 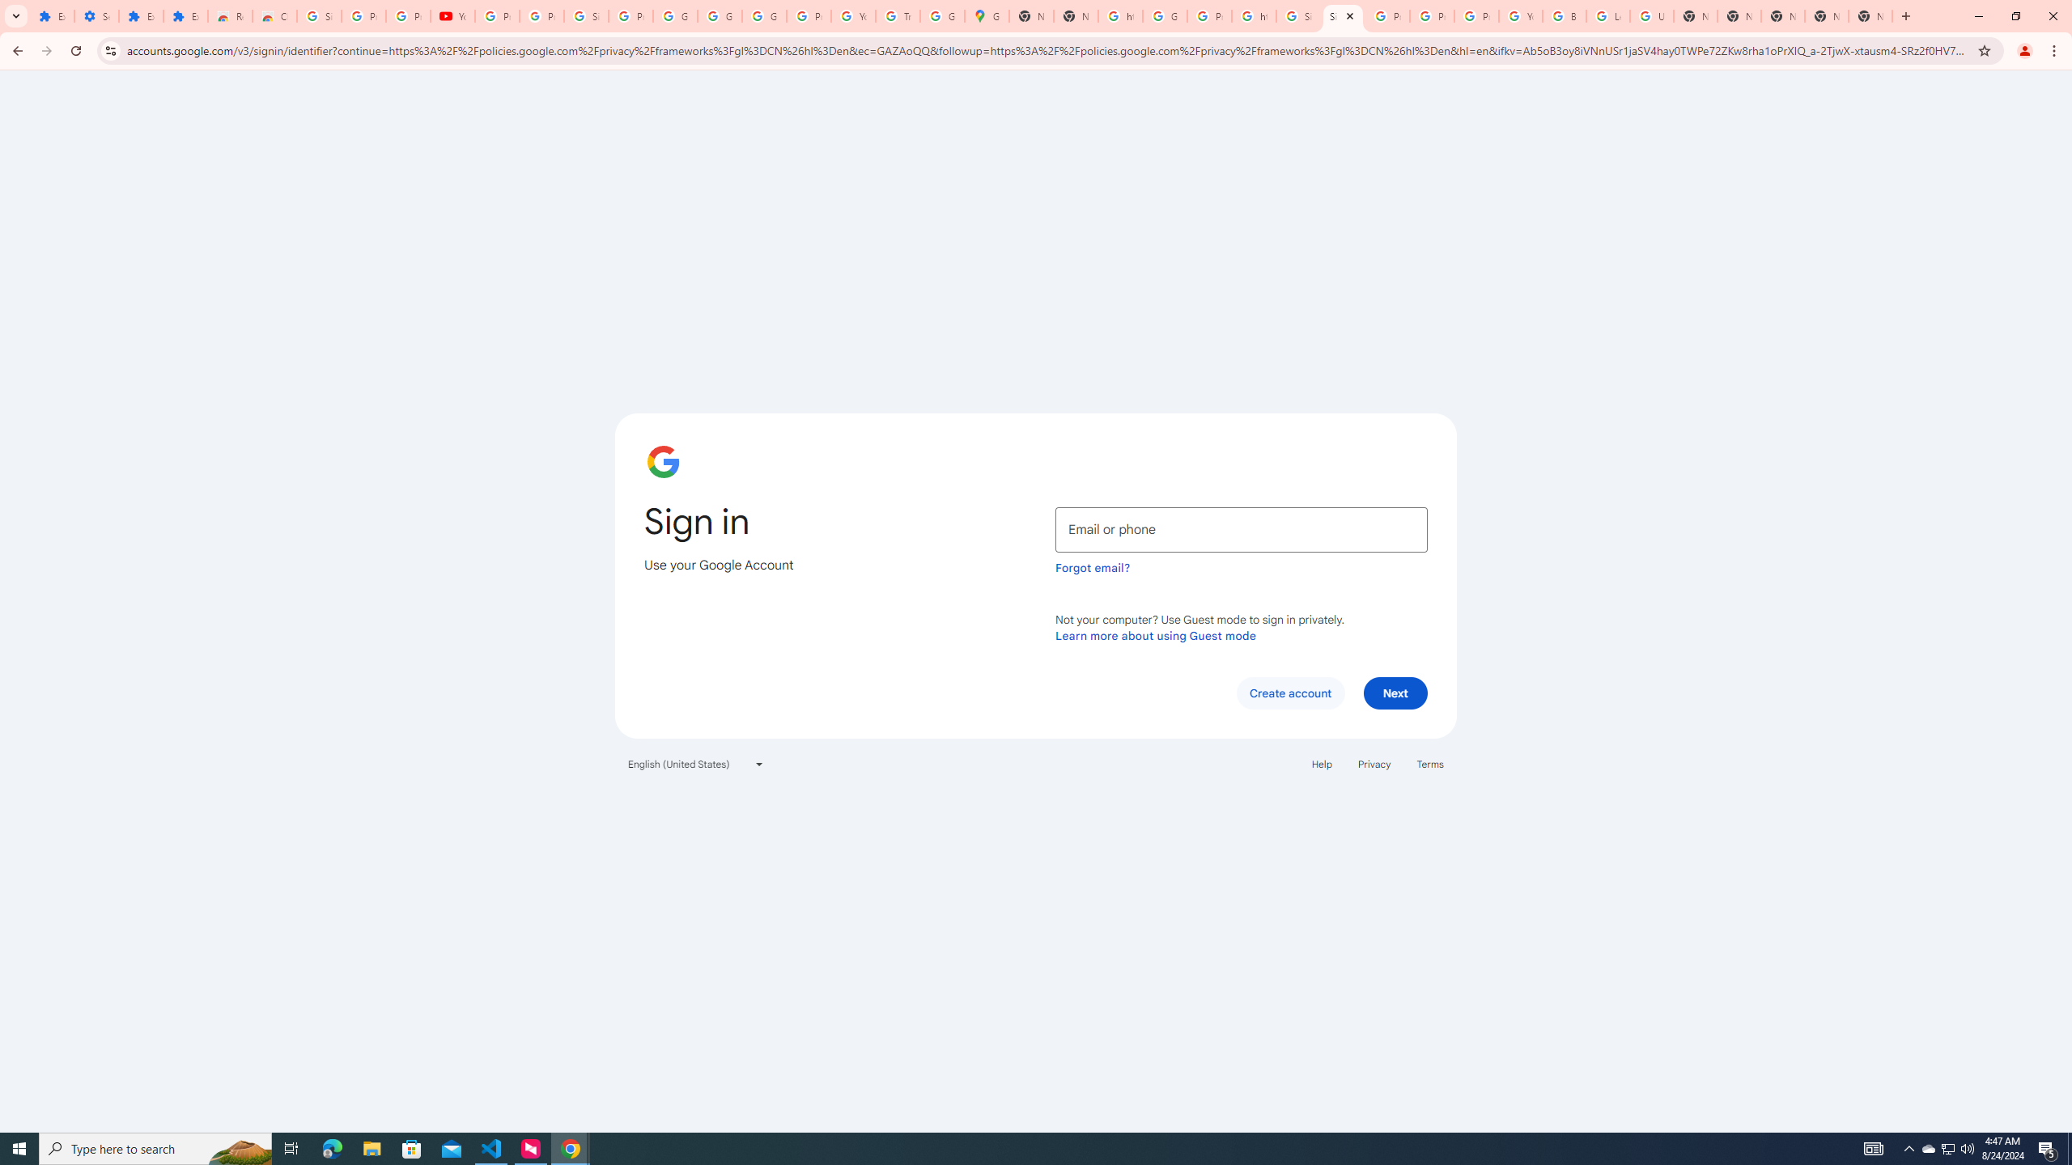 What do you see at coordinates (230, 16) in the screenshot?
I see `Reviews: Helix Fruit Jump Arcade Game` at bounding box center [230, 16].